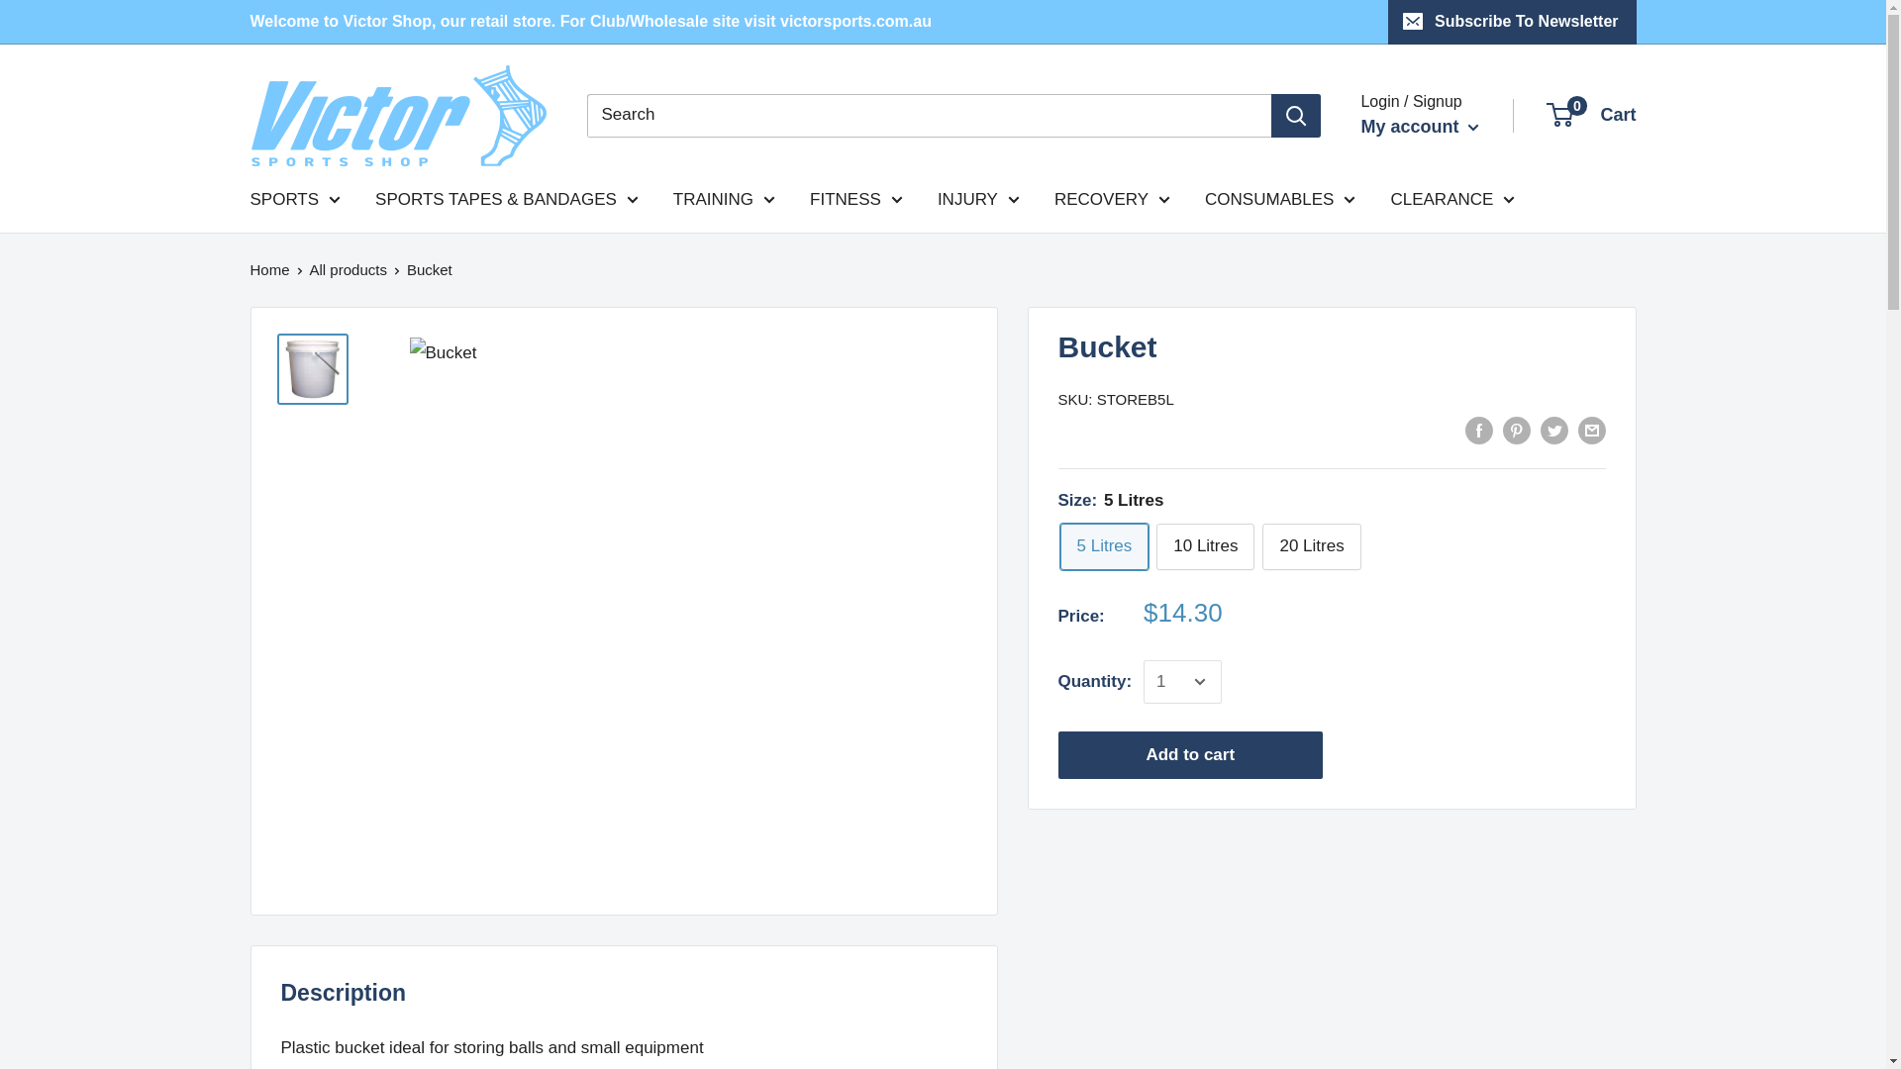 The image size is (1901, 1069). Describe the element at coordinates (1311, 546) in the screenshot. I see `20 Litres` at that location.